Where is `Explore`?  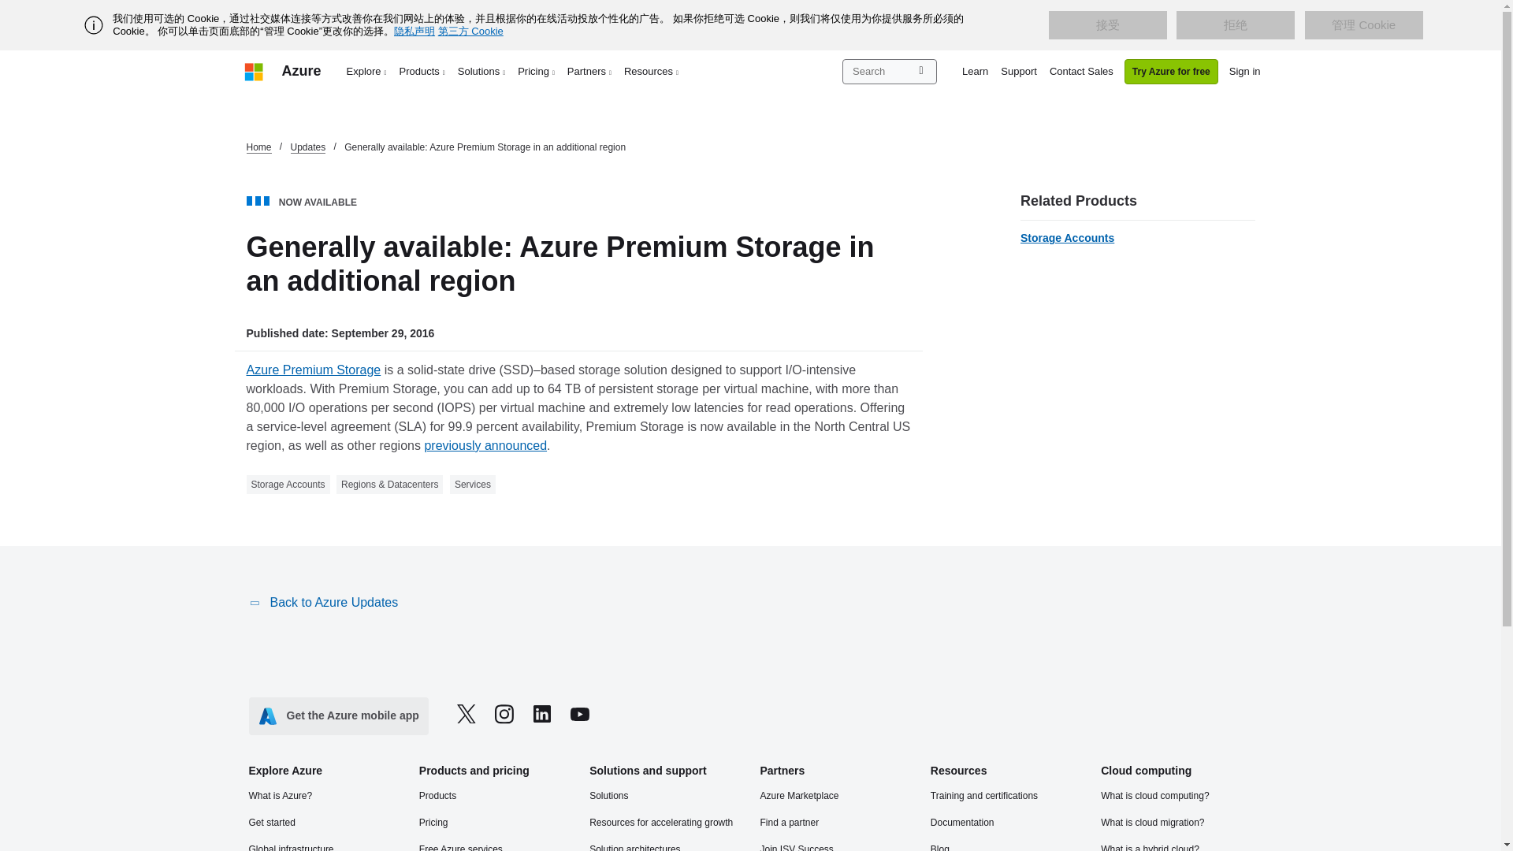 Explore is located at coordinates (367, 71).